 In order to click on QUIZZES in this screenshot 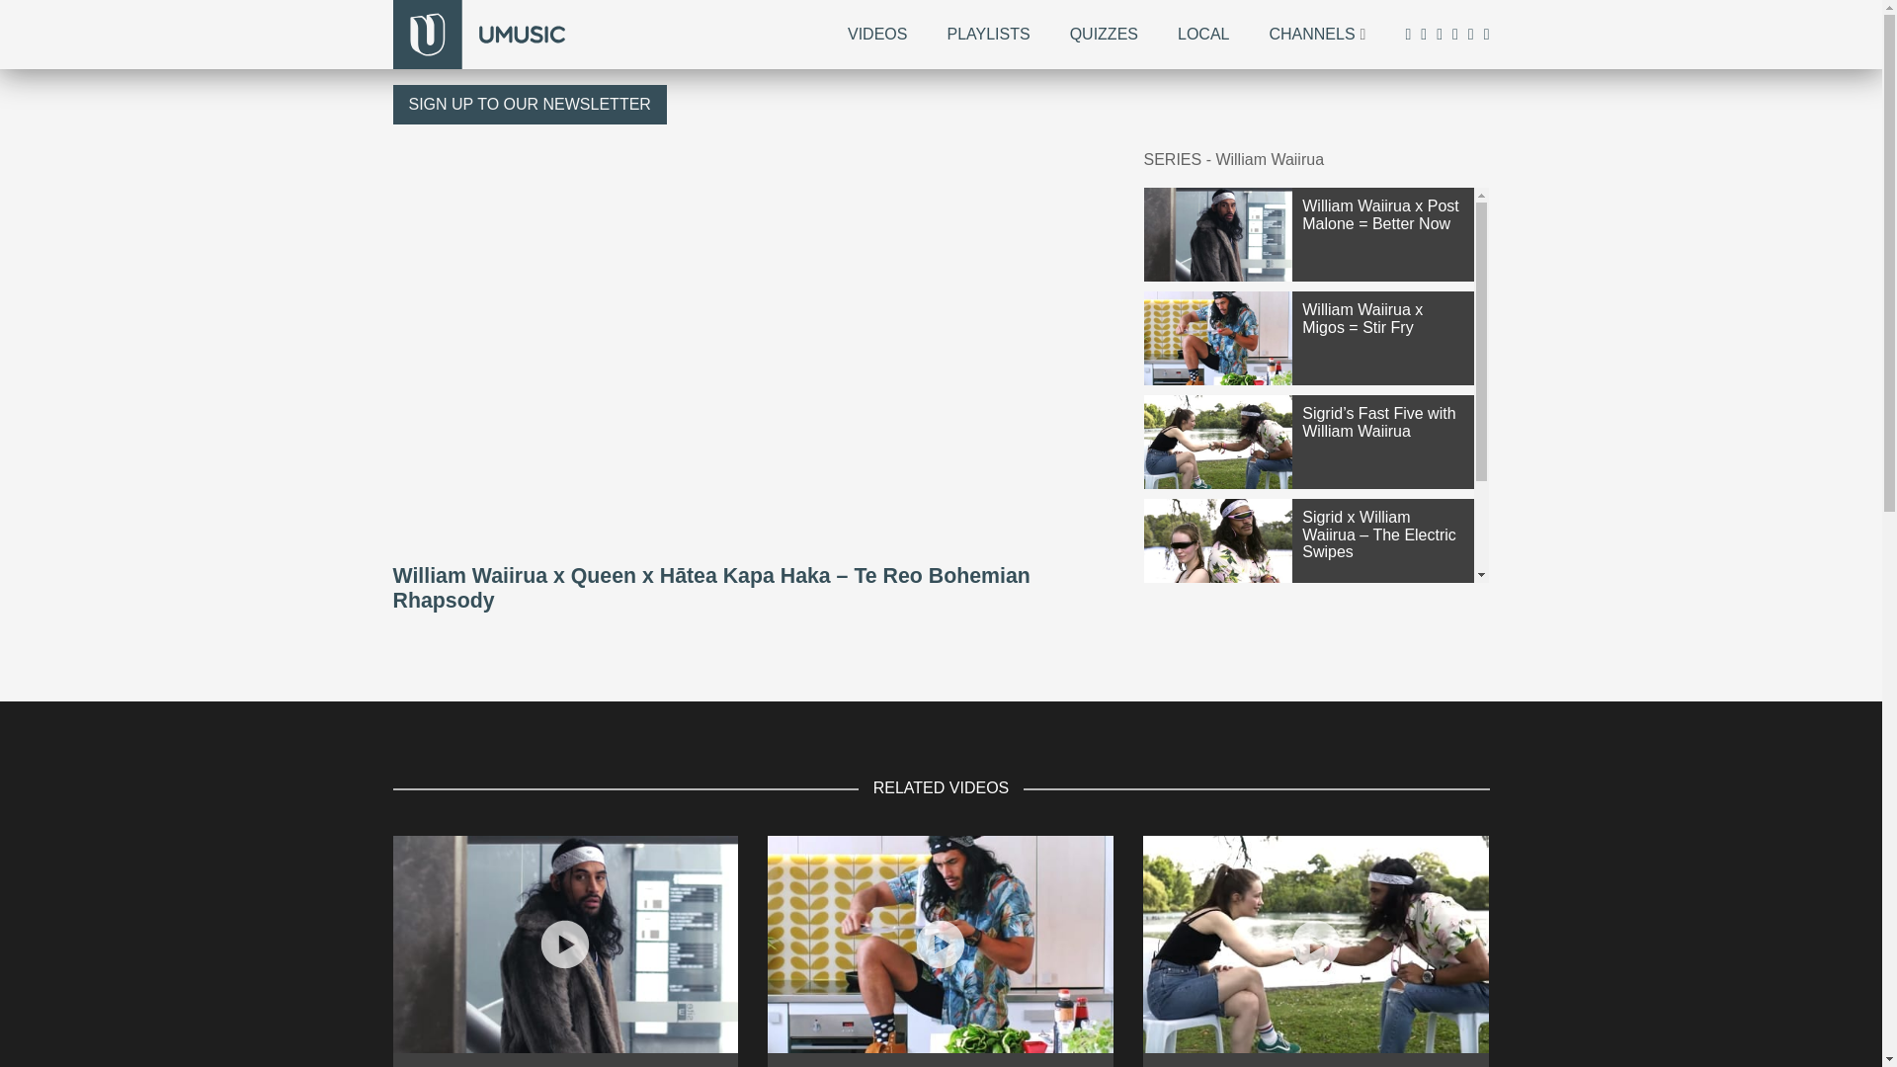, I will do `click(1104, 34)`.